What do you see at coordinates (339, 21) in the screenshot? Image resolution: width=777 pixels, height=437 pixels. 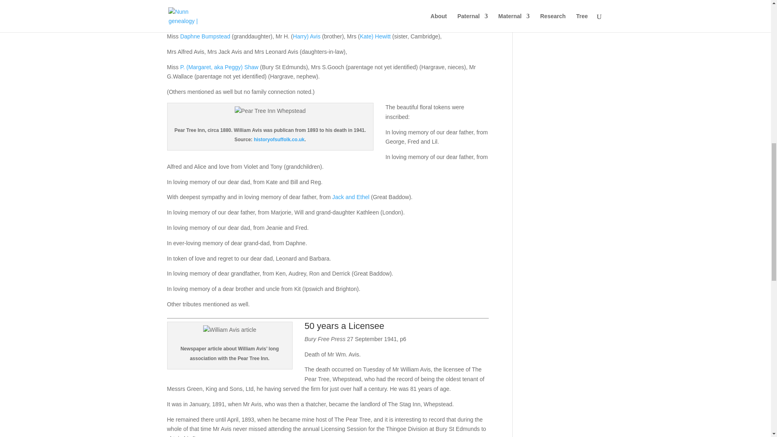 I see `Mrs Bumpstead` at bounding box center [339, 21].